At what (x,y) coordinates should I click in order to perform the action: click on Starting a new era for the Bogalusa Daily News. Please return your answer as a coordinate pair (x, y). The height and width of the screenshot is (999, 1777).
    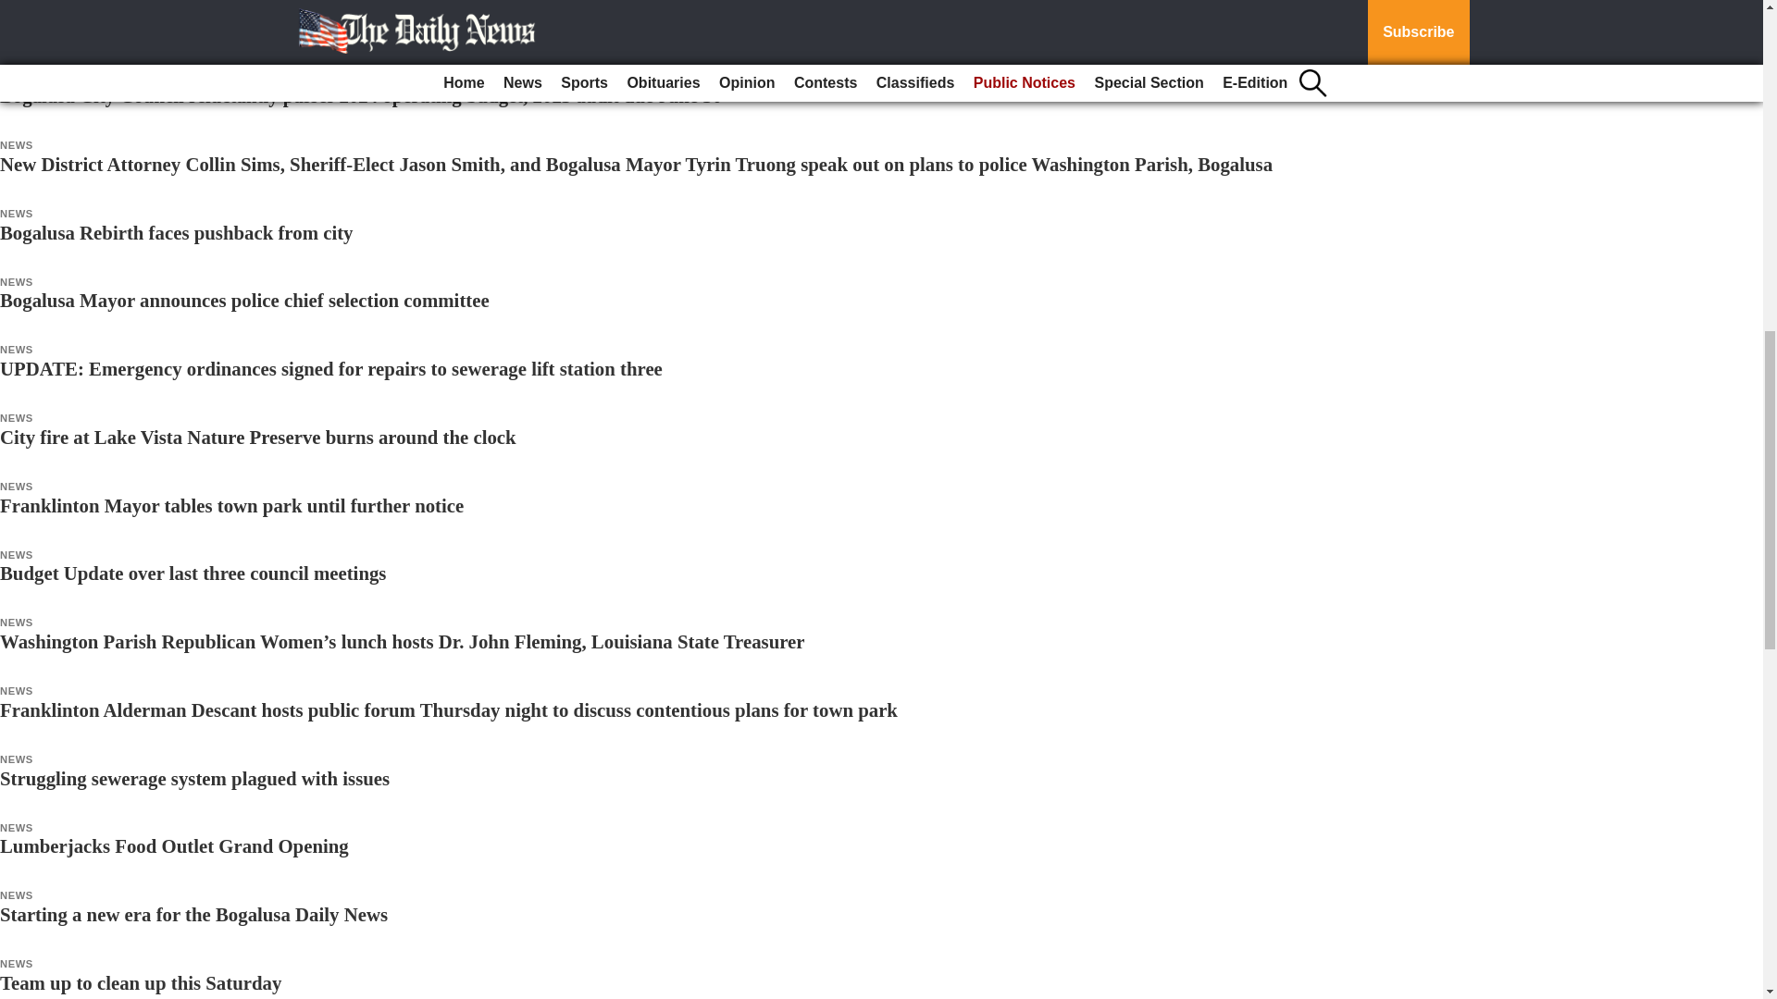
    Looking at the image, I should click on (193, 914).